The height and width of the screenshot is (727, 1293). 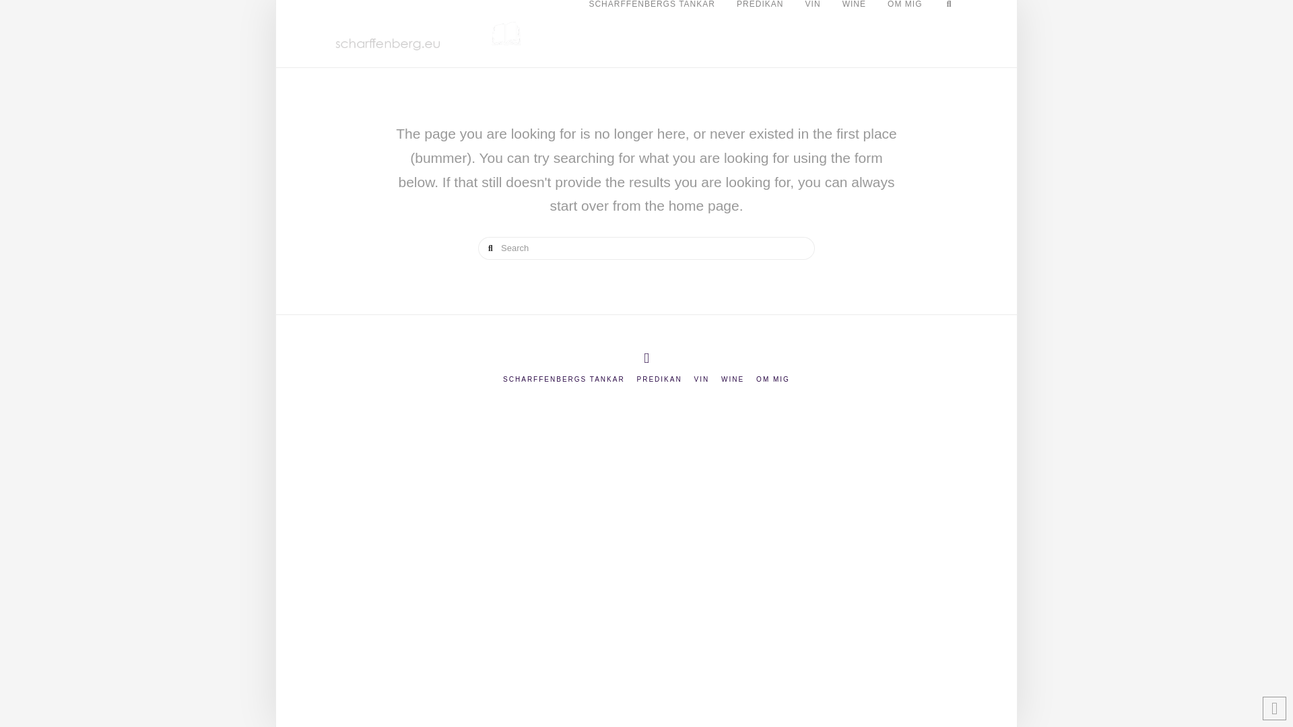 I want to click on SCHARFFENBERGS TANKAR, so click(x=563, y=380).